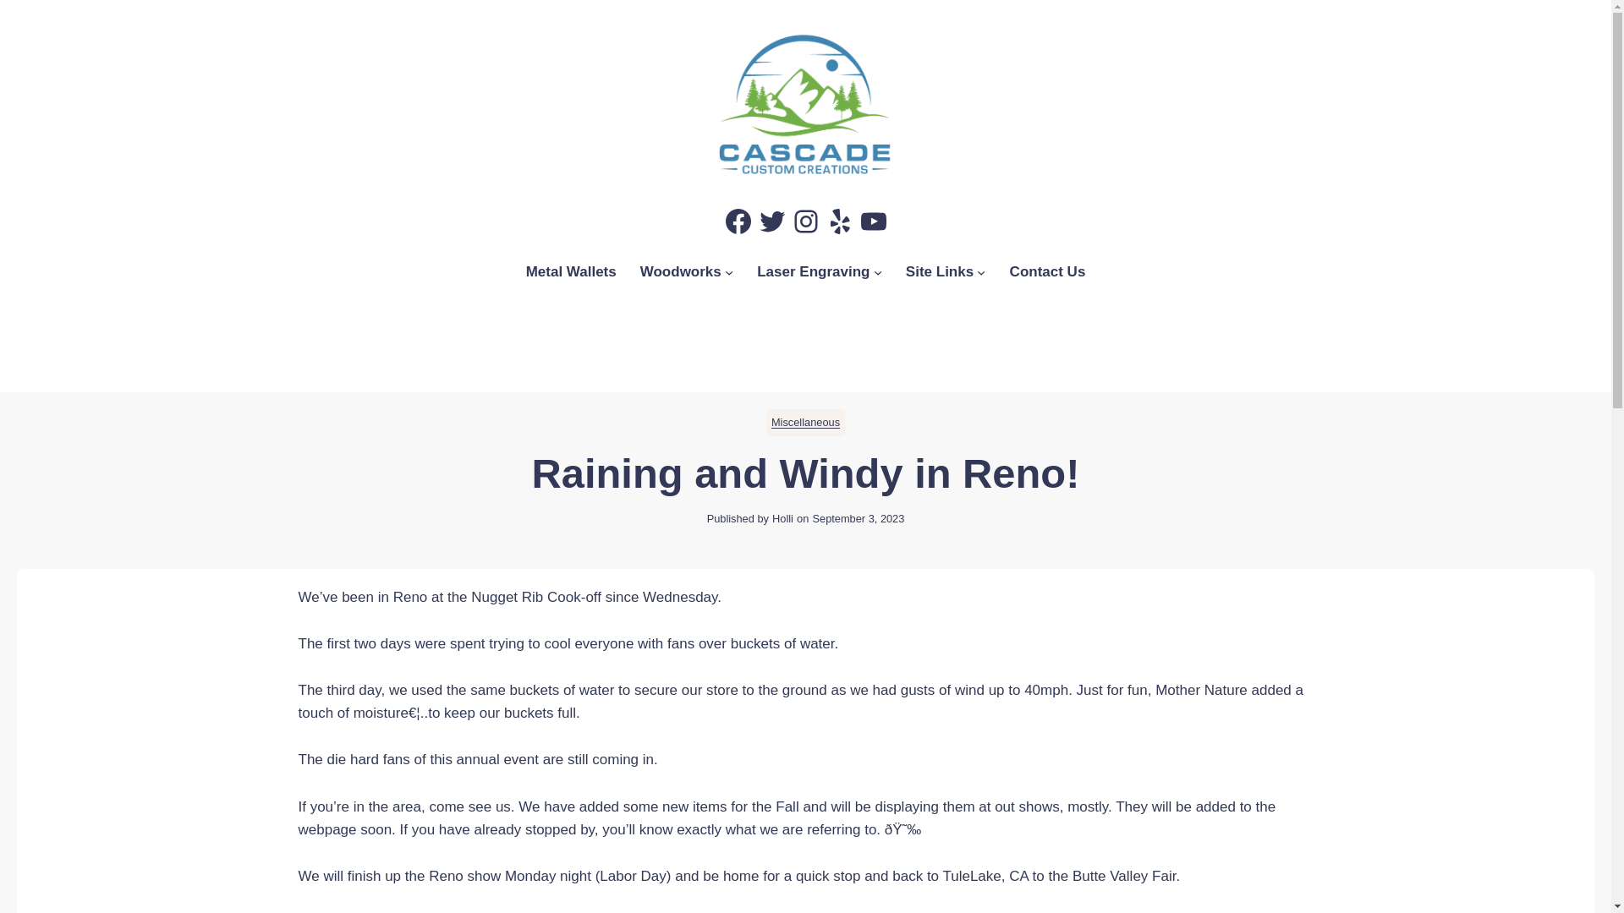 The height and width of the screenshot is (913, 1624). I want to click on YouTube, so click(873, 221).